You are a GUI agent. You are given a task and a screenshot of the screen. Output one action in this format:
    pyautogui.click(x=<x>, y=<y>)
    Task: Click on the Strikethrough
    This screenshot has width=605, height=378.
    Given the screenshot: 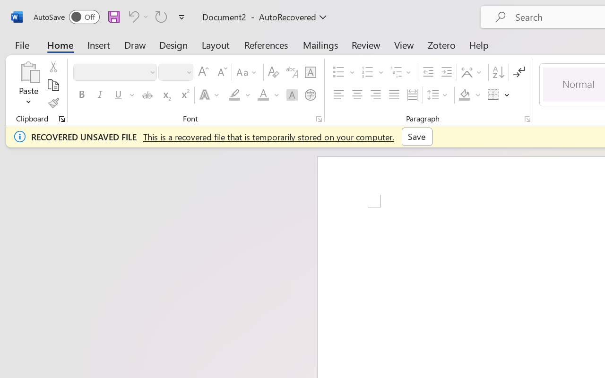 What is the action you would take?
    pyautogui.click(x=147, y=95)
    